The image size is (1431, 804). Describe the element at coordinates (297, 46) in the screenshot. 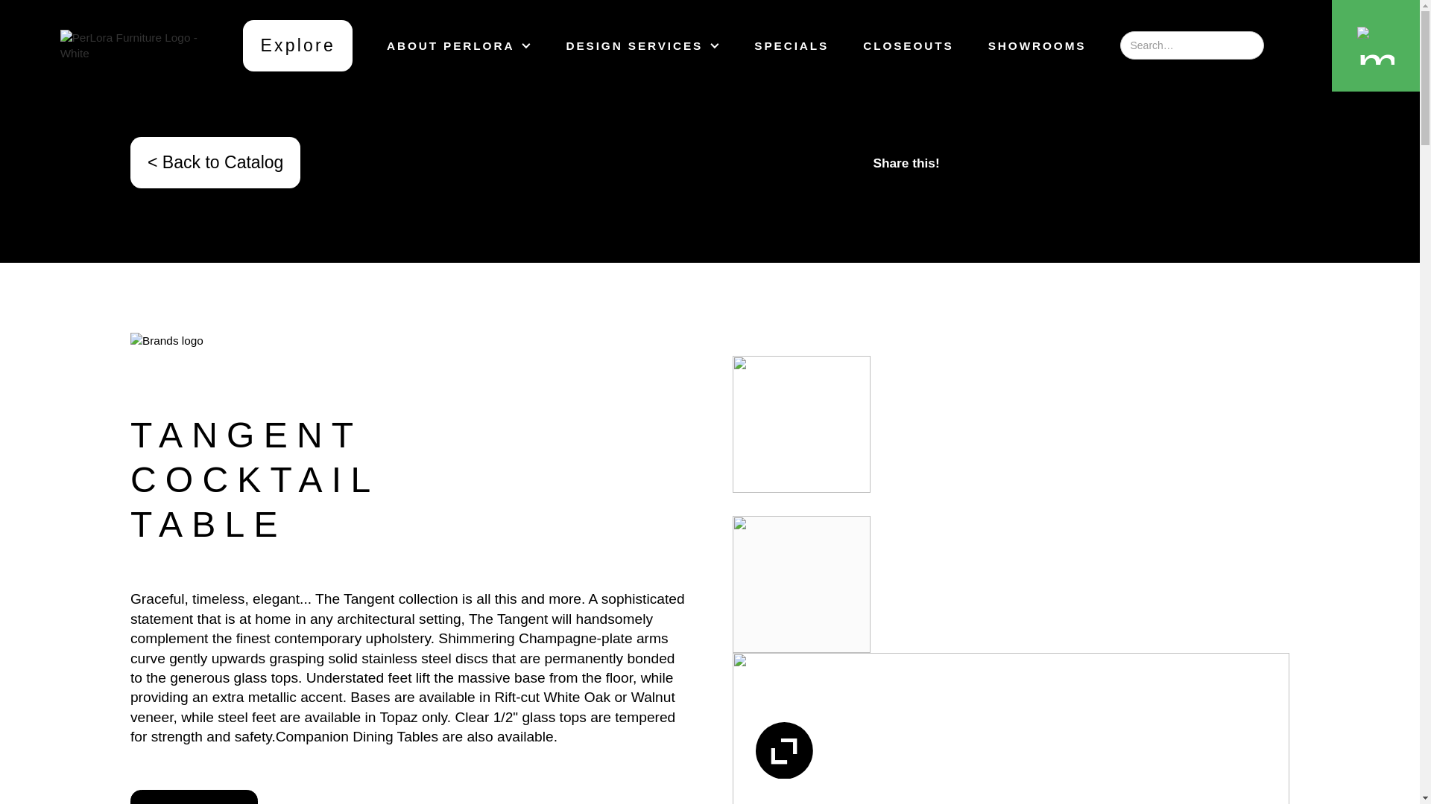

I see `Explore` at that location.